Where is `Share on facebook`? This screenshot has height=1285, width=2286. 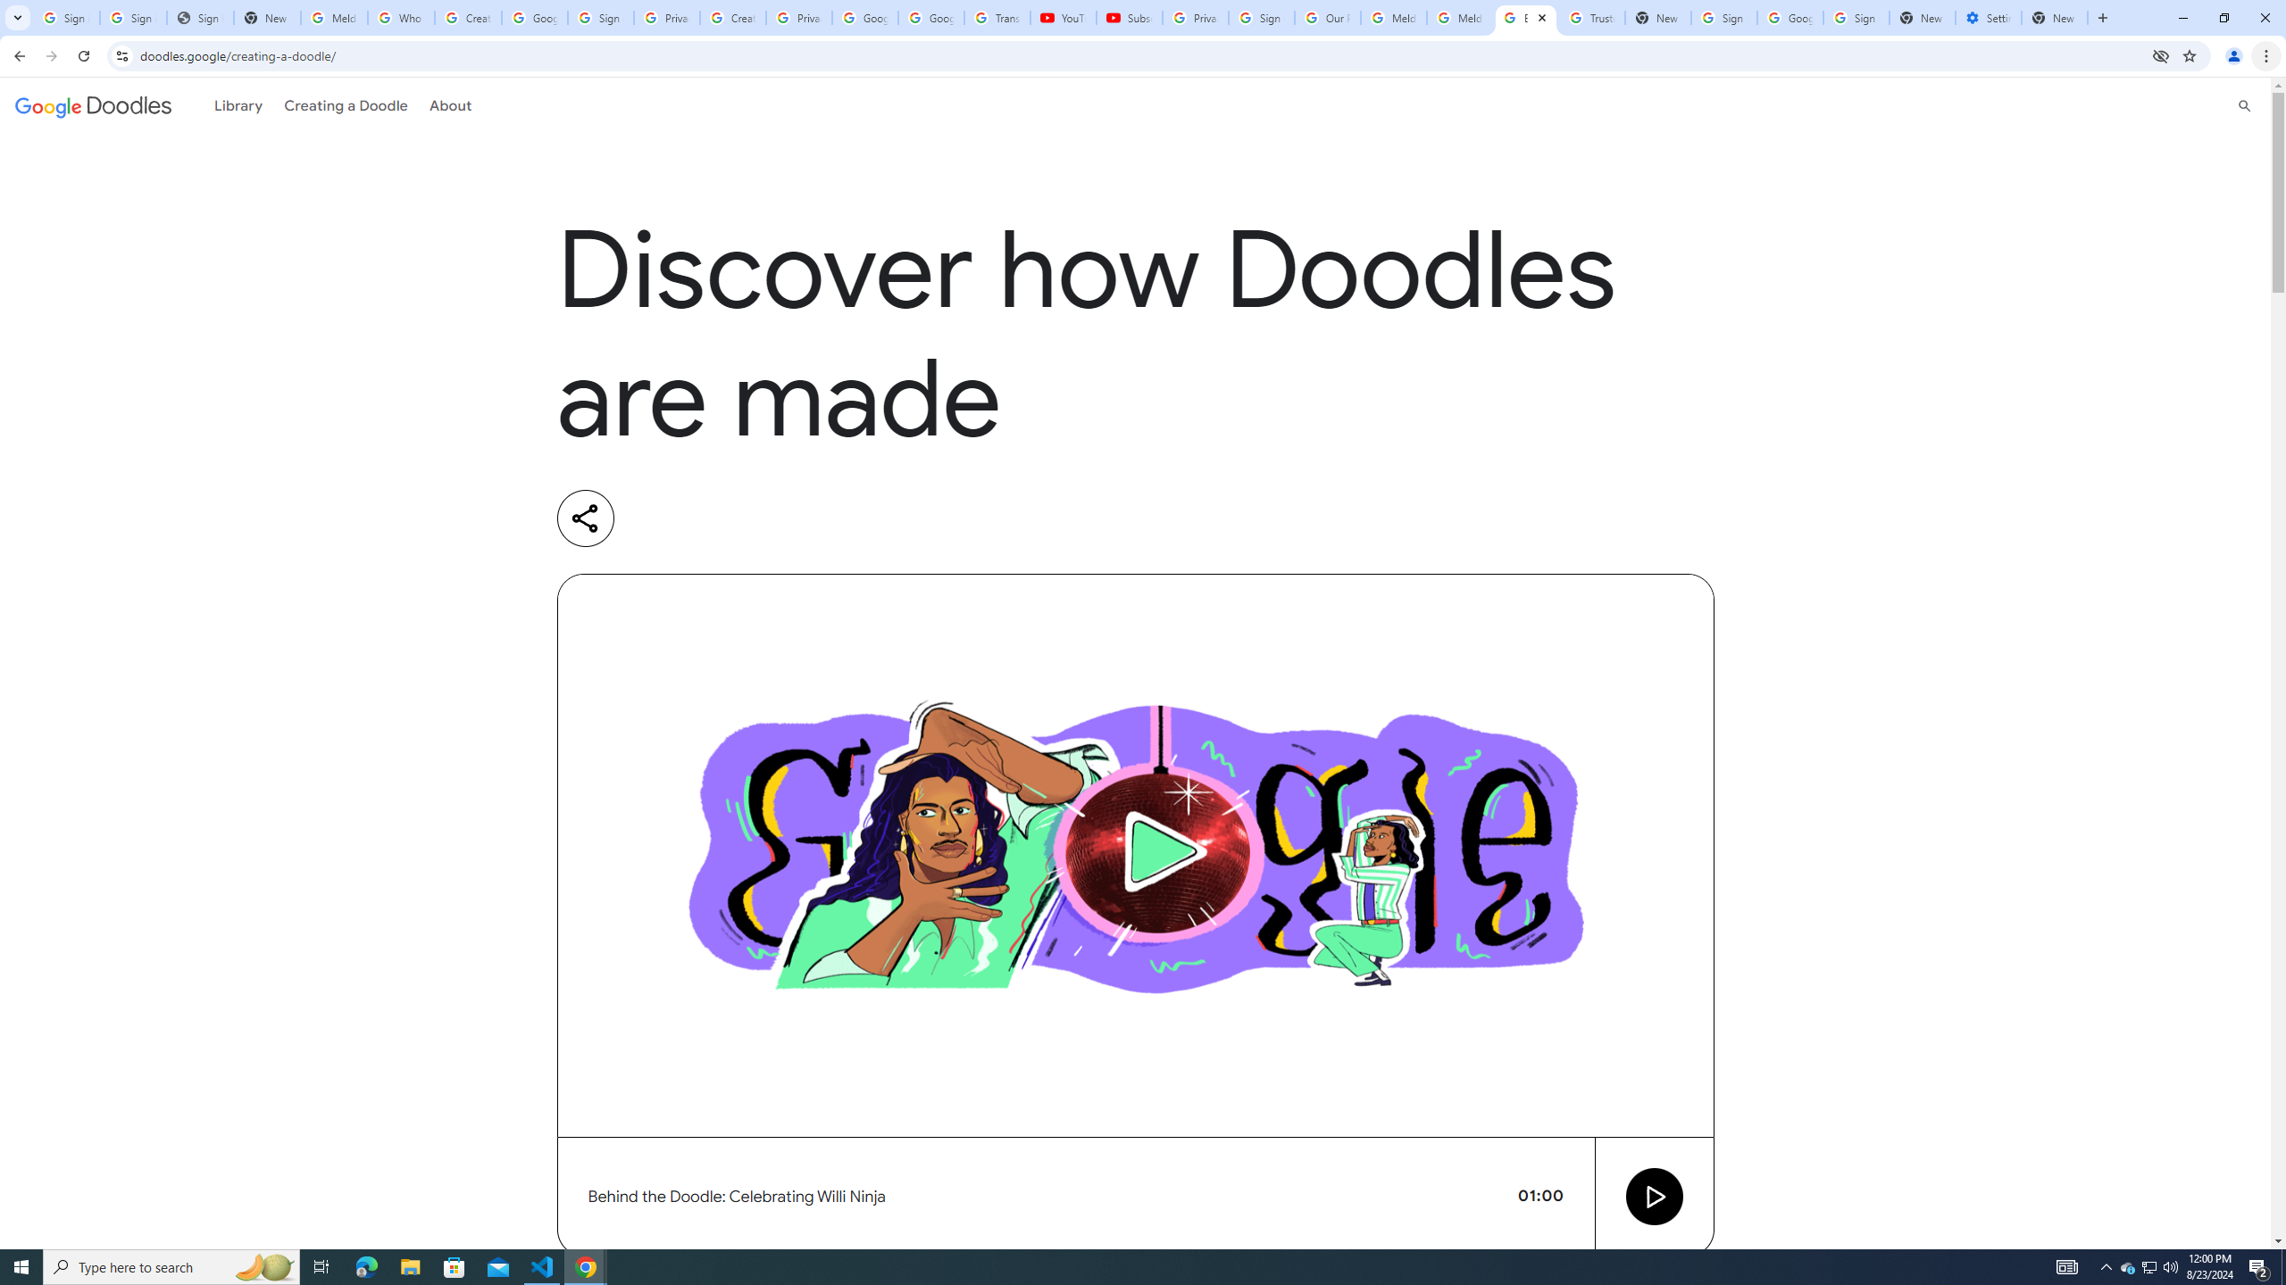 Share on facebook is located at coordinates (804, 518).